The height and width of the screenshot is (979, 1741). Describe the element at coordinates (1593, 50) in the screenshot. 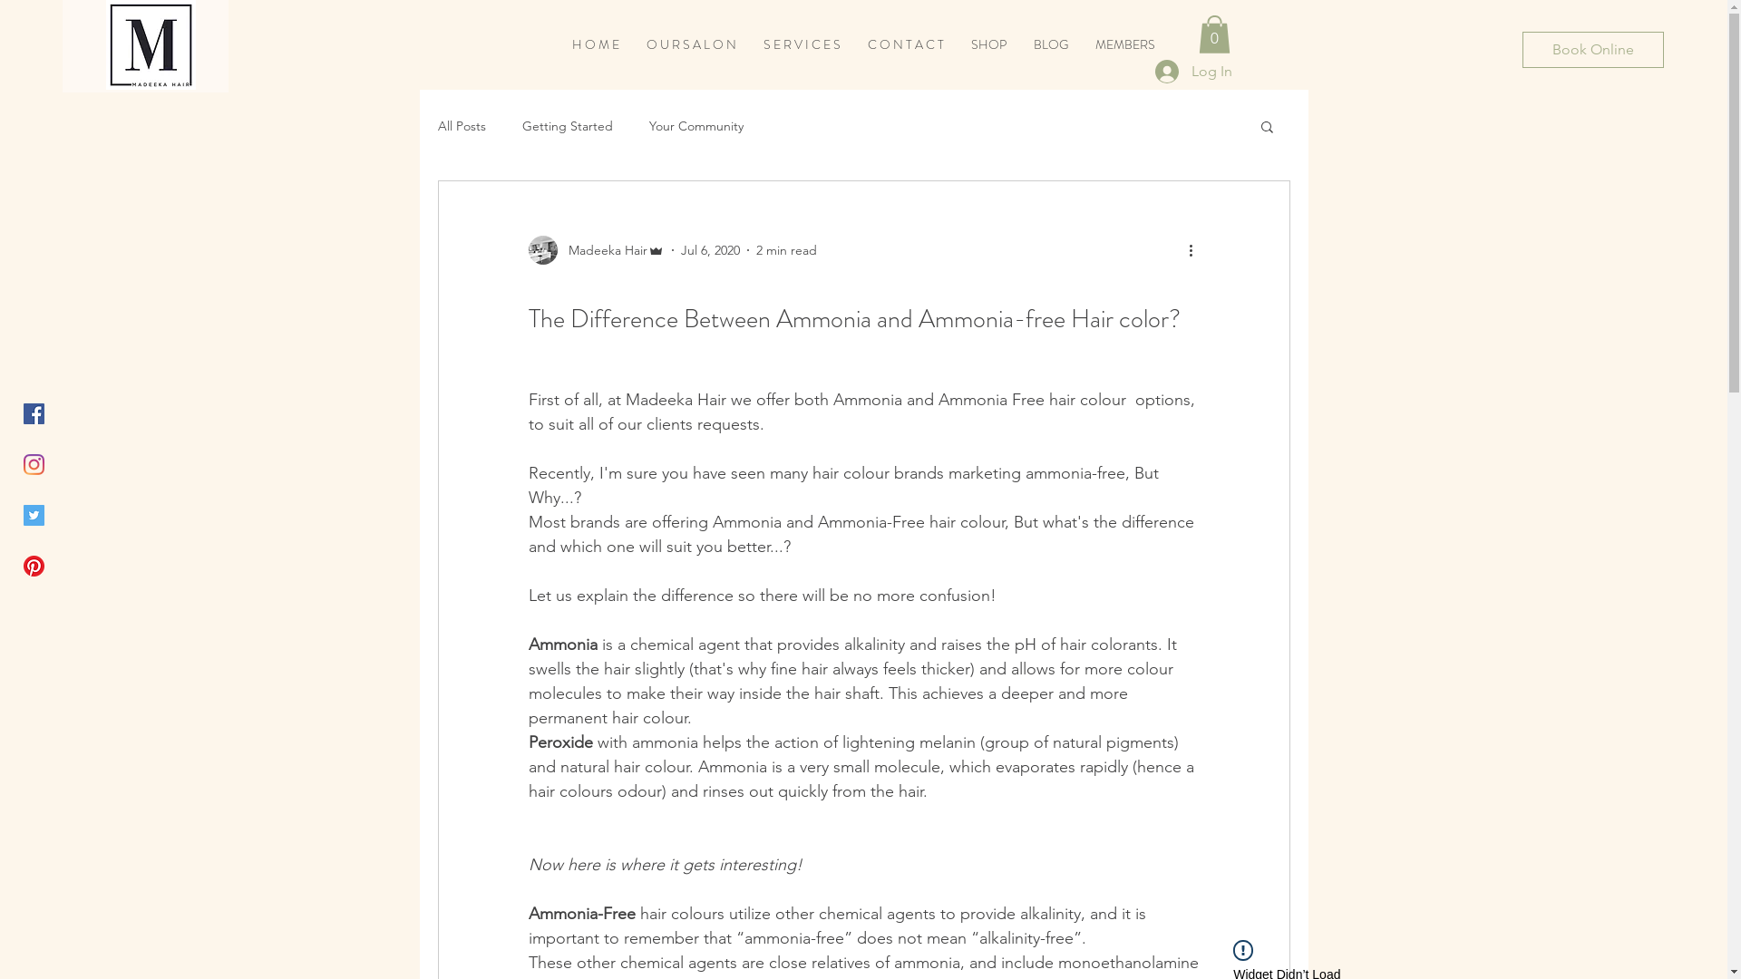

I see `Book Online` at that location.